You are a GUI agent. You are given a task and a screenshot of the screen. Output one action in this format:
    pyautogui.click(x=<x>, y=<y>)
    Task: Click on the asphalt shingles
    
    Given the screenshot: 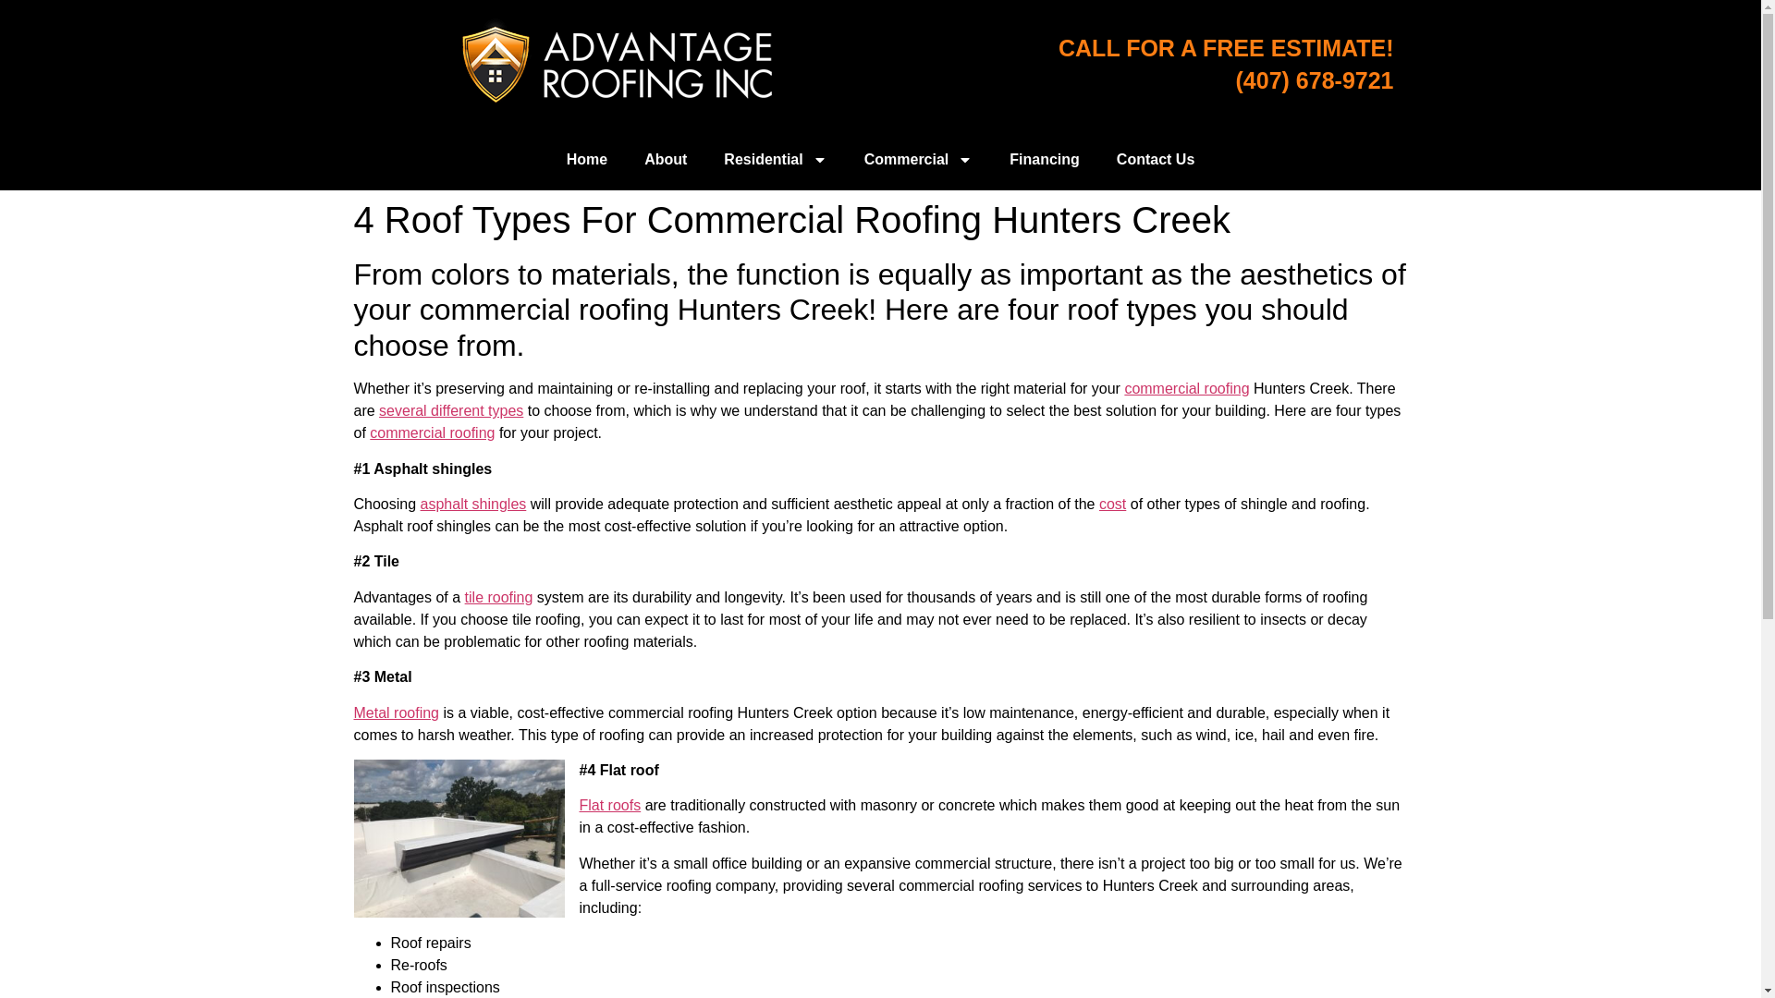 What is the action you would take?
    pyautogui.click(x=473, y=504)
    